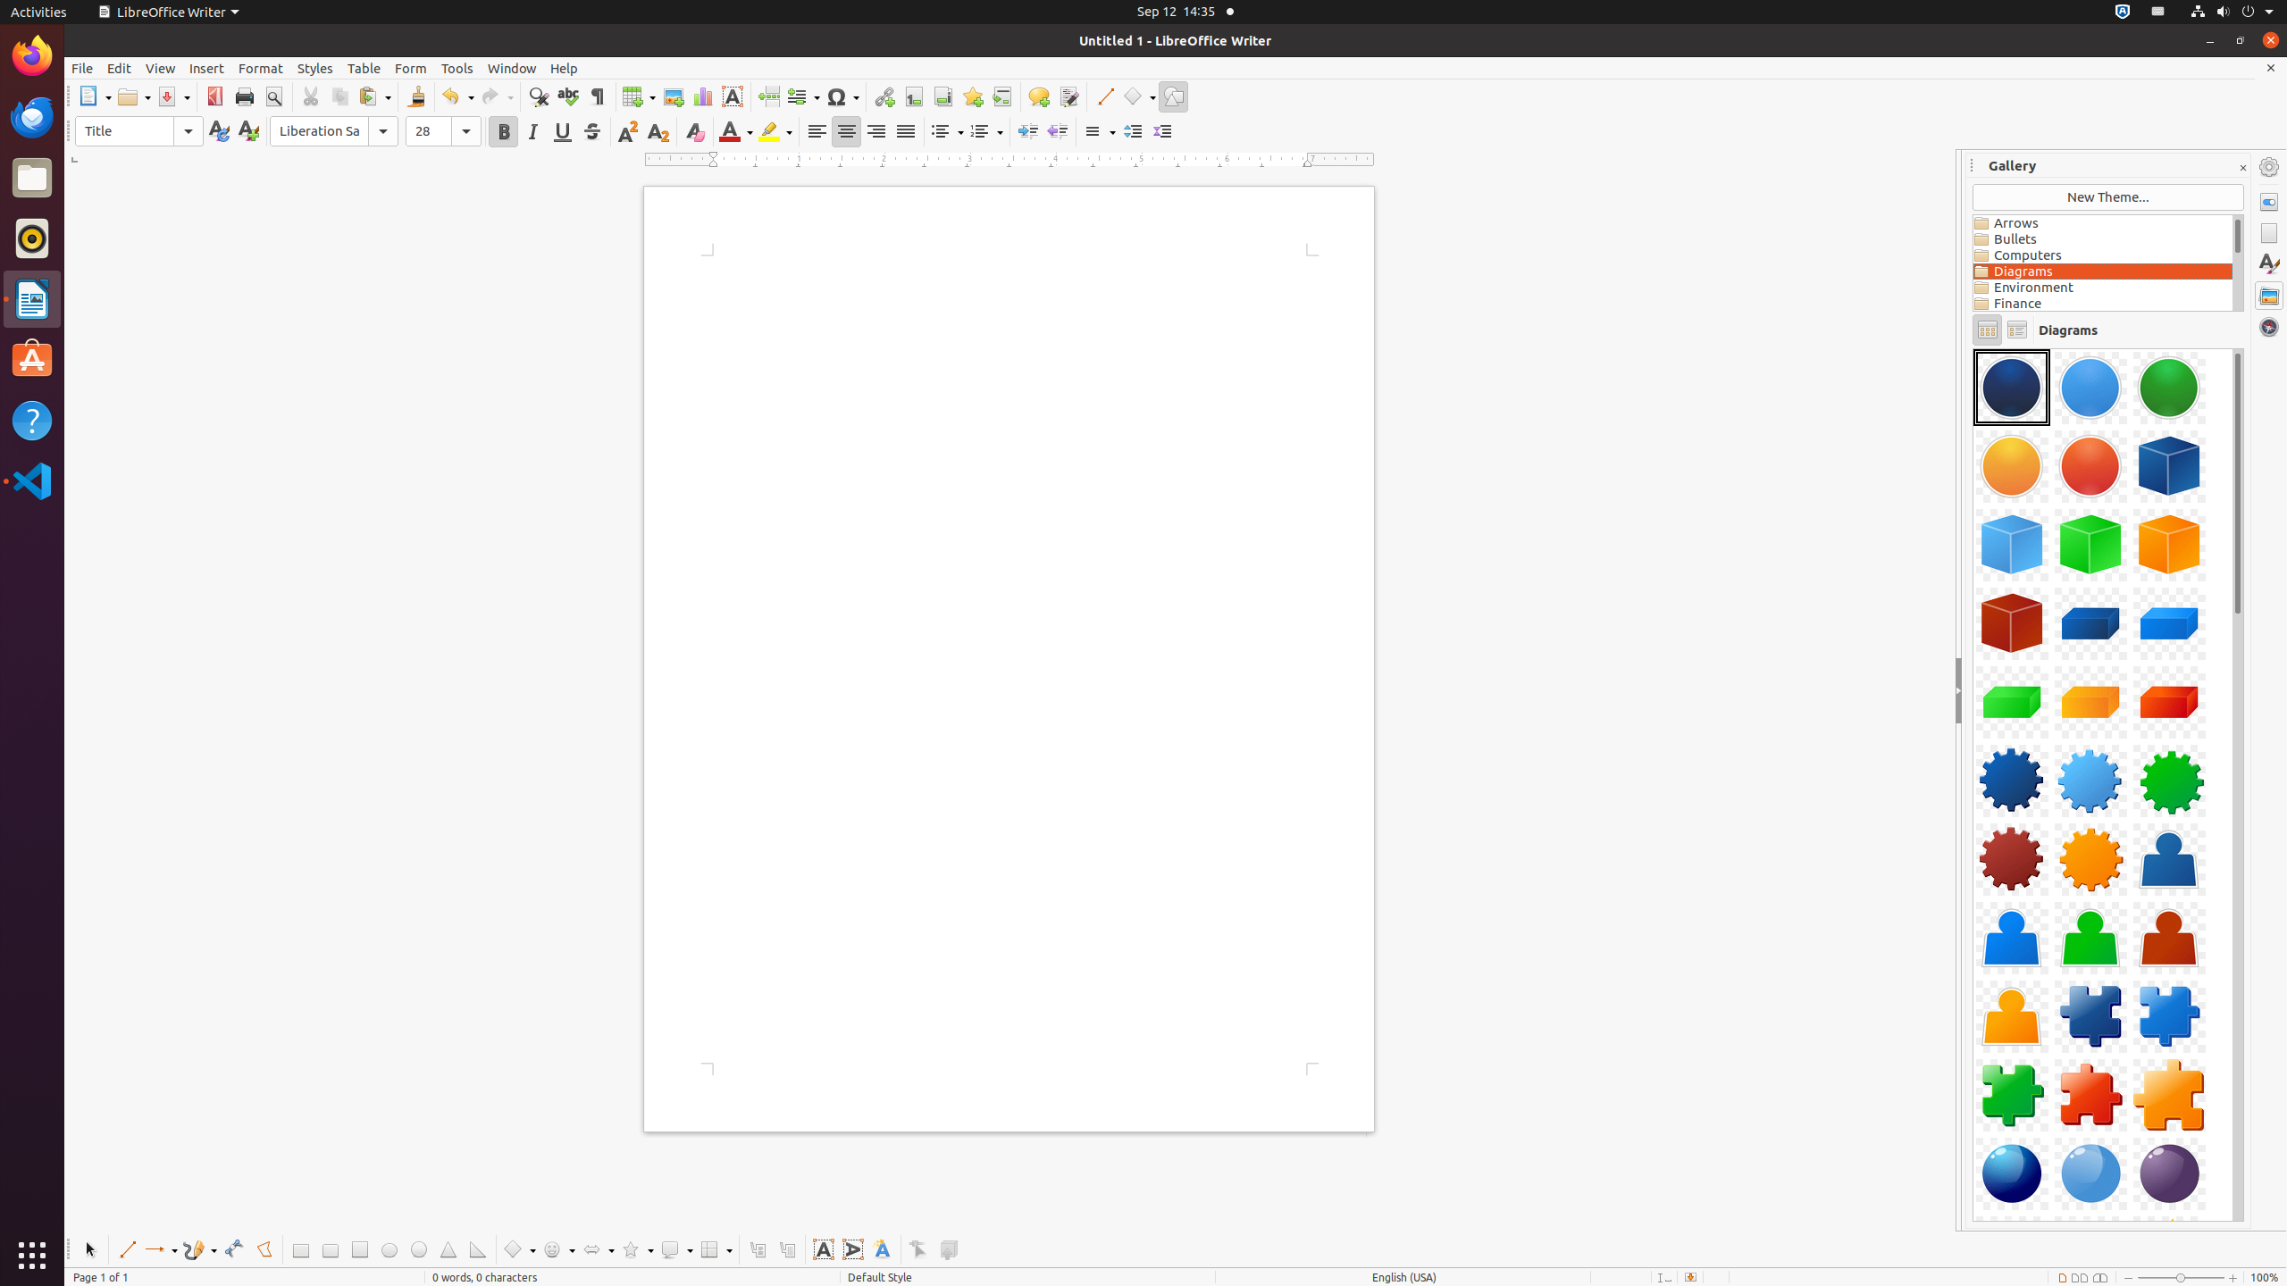 This screenshot has height=1286, width=2287. What do you see at coordinates (538, 96) in the screenshot?
I see `Find & Replace` at bounding box center [538, 96].